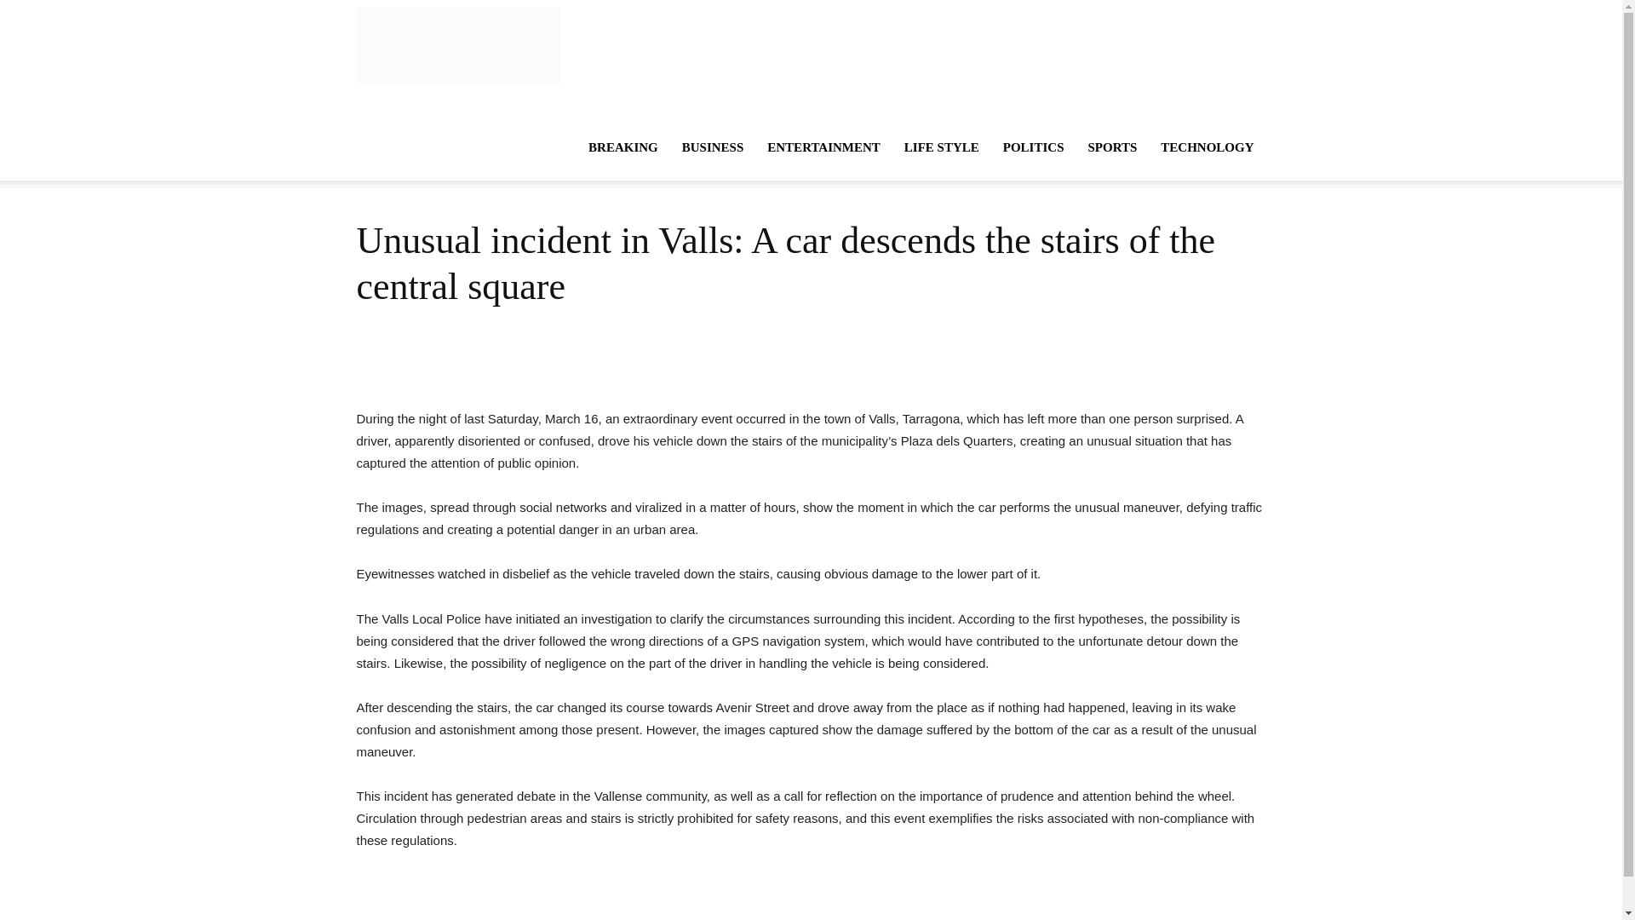 This screenshot has height=920, width=1635. Describe the element at coordinates (1033, 147) in the screenshot. I see `POLITICS` at that location.